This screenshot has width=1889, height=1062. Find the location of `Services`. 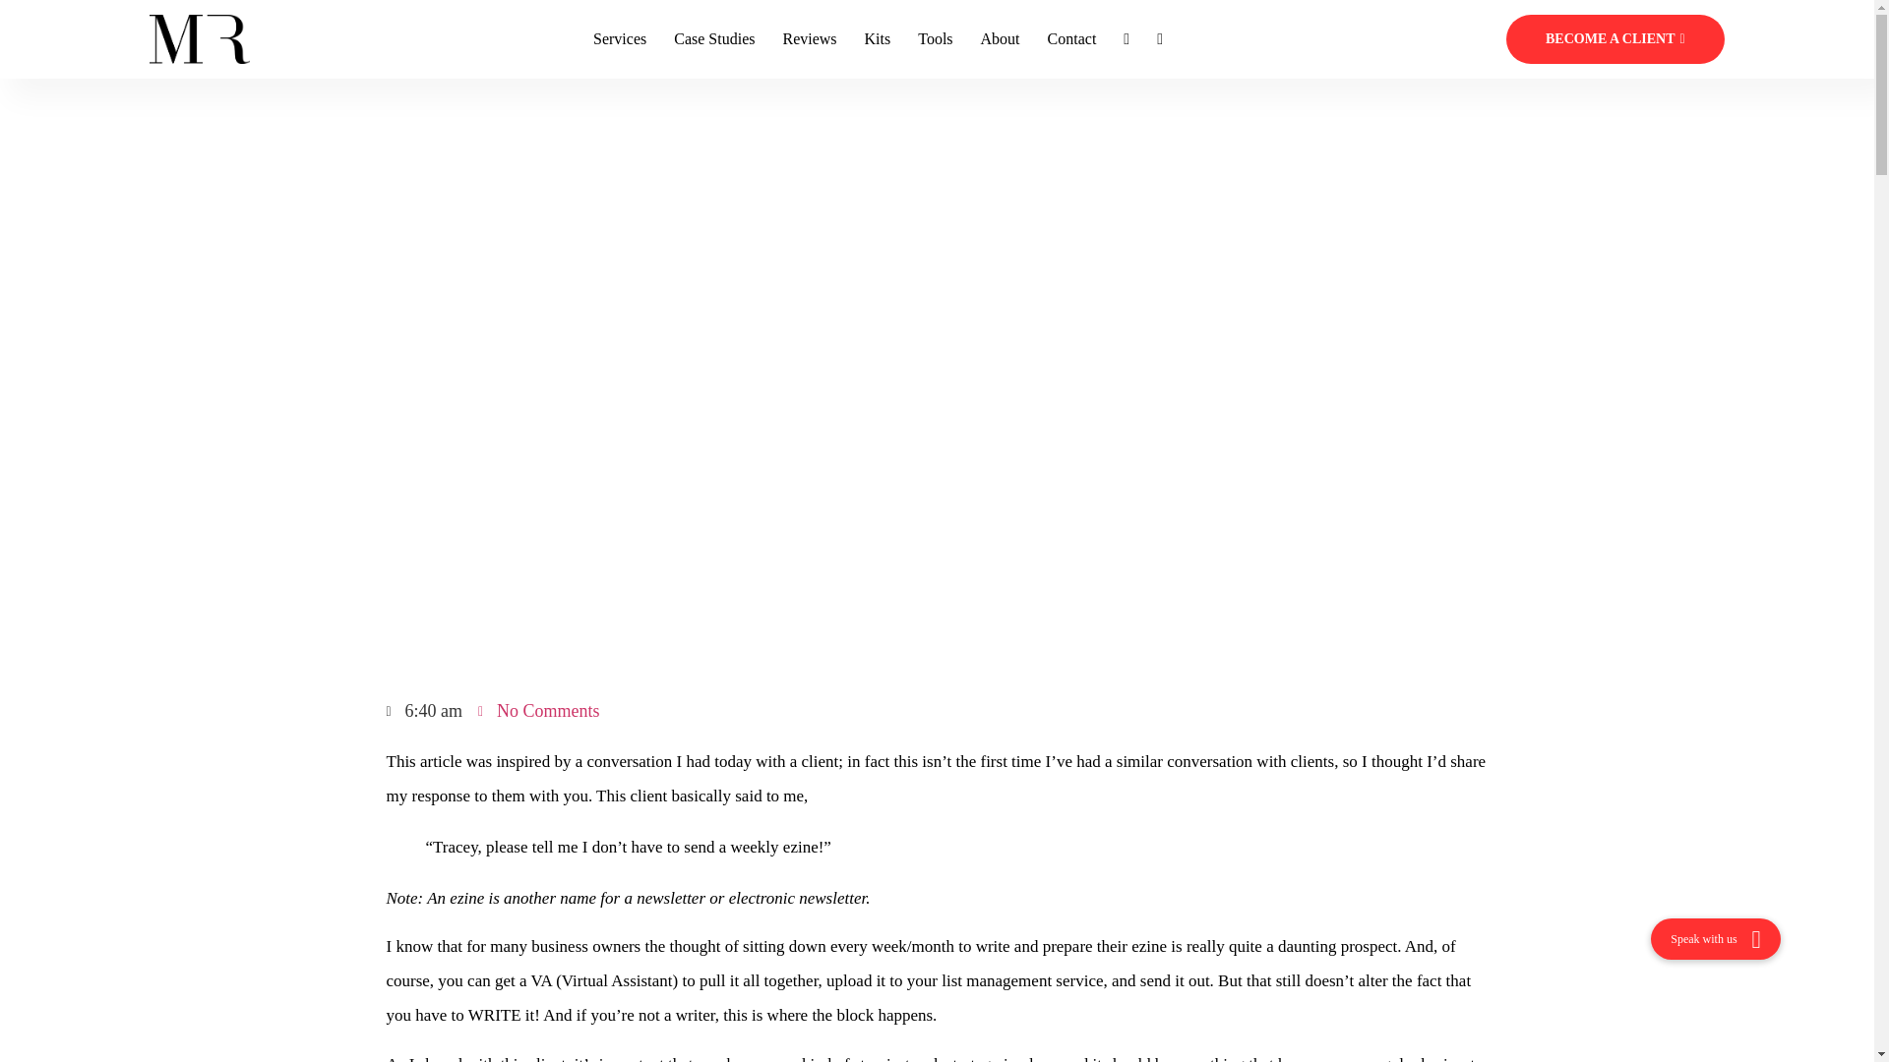

Services is located at coordinates (619, 39).